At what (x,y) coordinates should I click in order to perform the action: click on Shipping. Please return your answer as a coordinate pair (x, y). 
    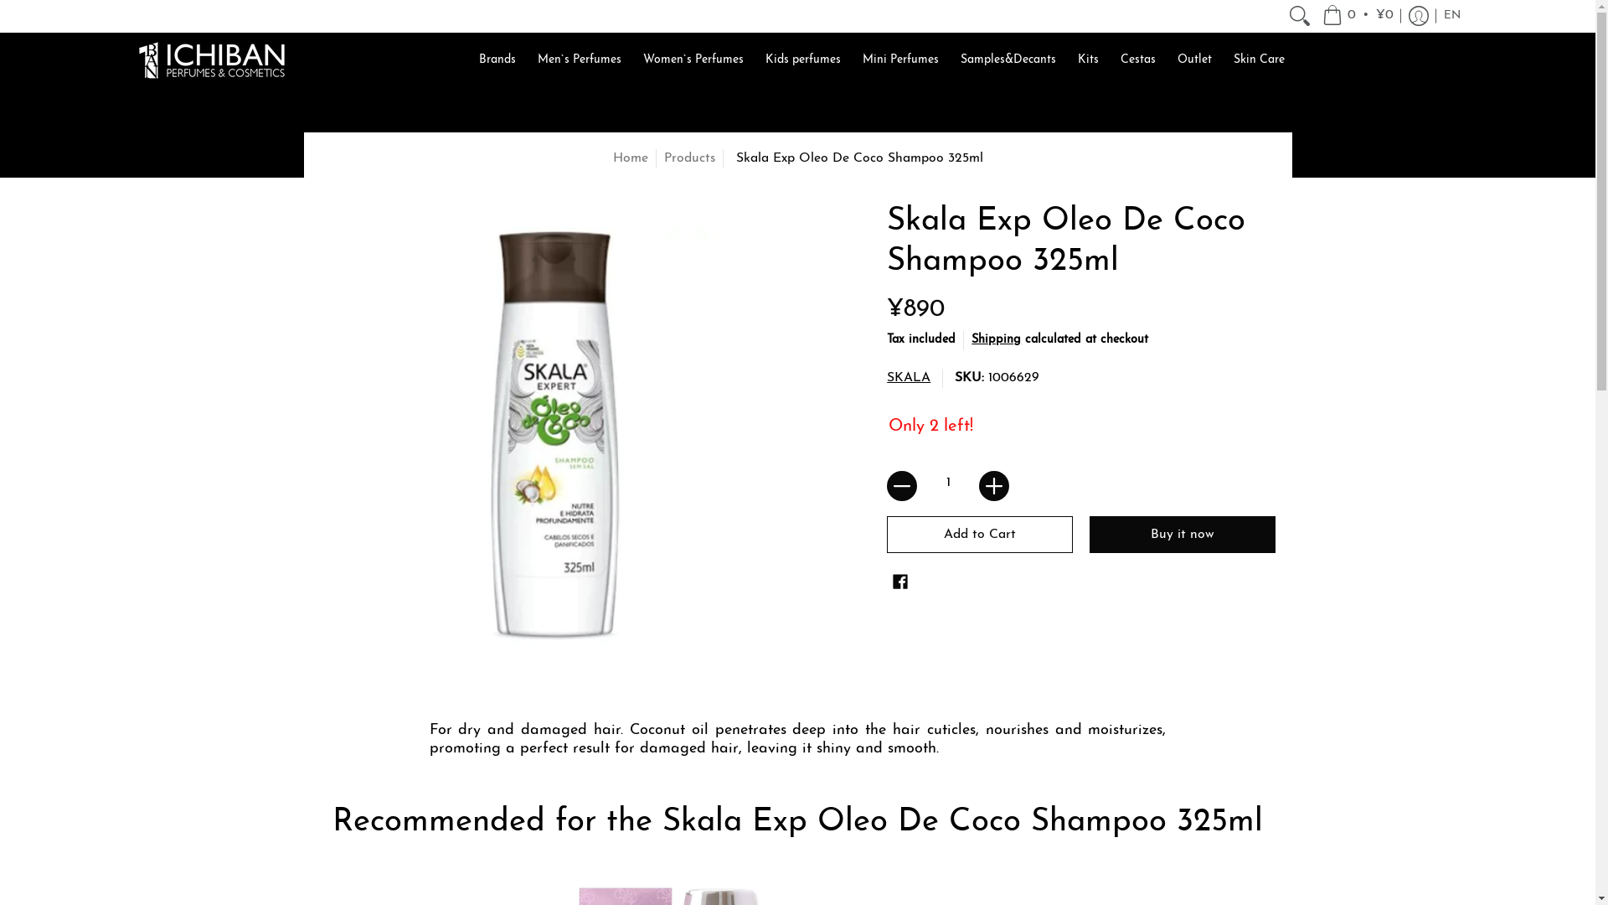
    Looking at the image, I should click on (997, 340).